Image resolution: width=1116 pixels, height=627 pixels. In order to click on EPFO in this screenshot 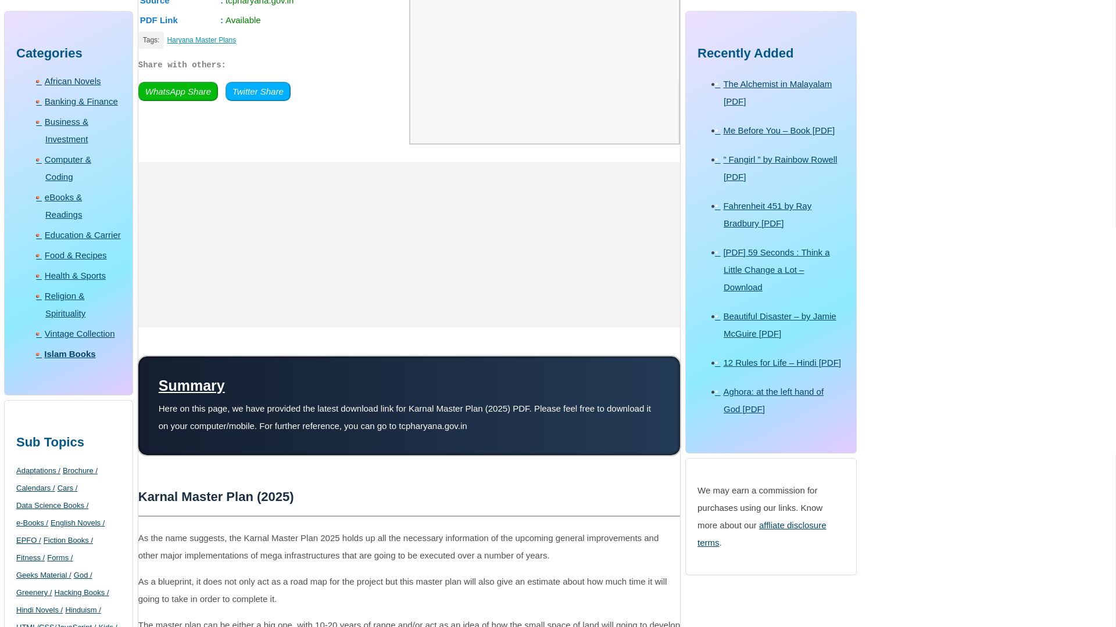, I will do `click(29, 307)`.